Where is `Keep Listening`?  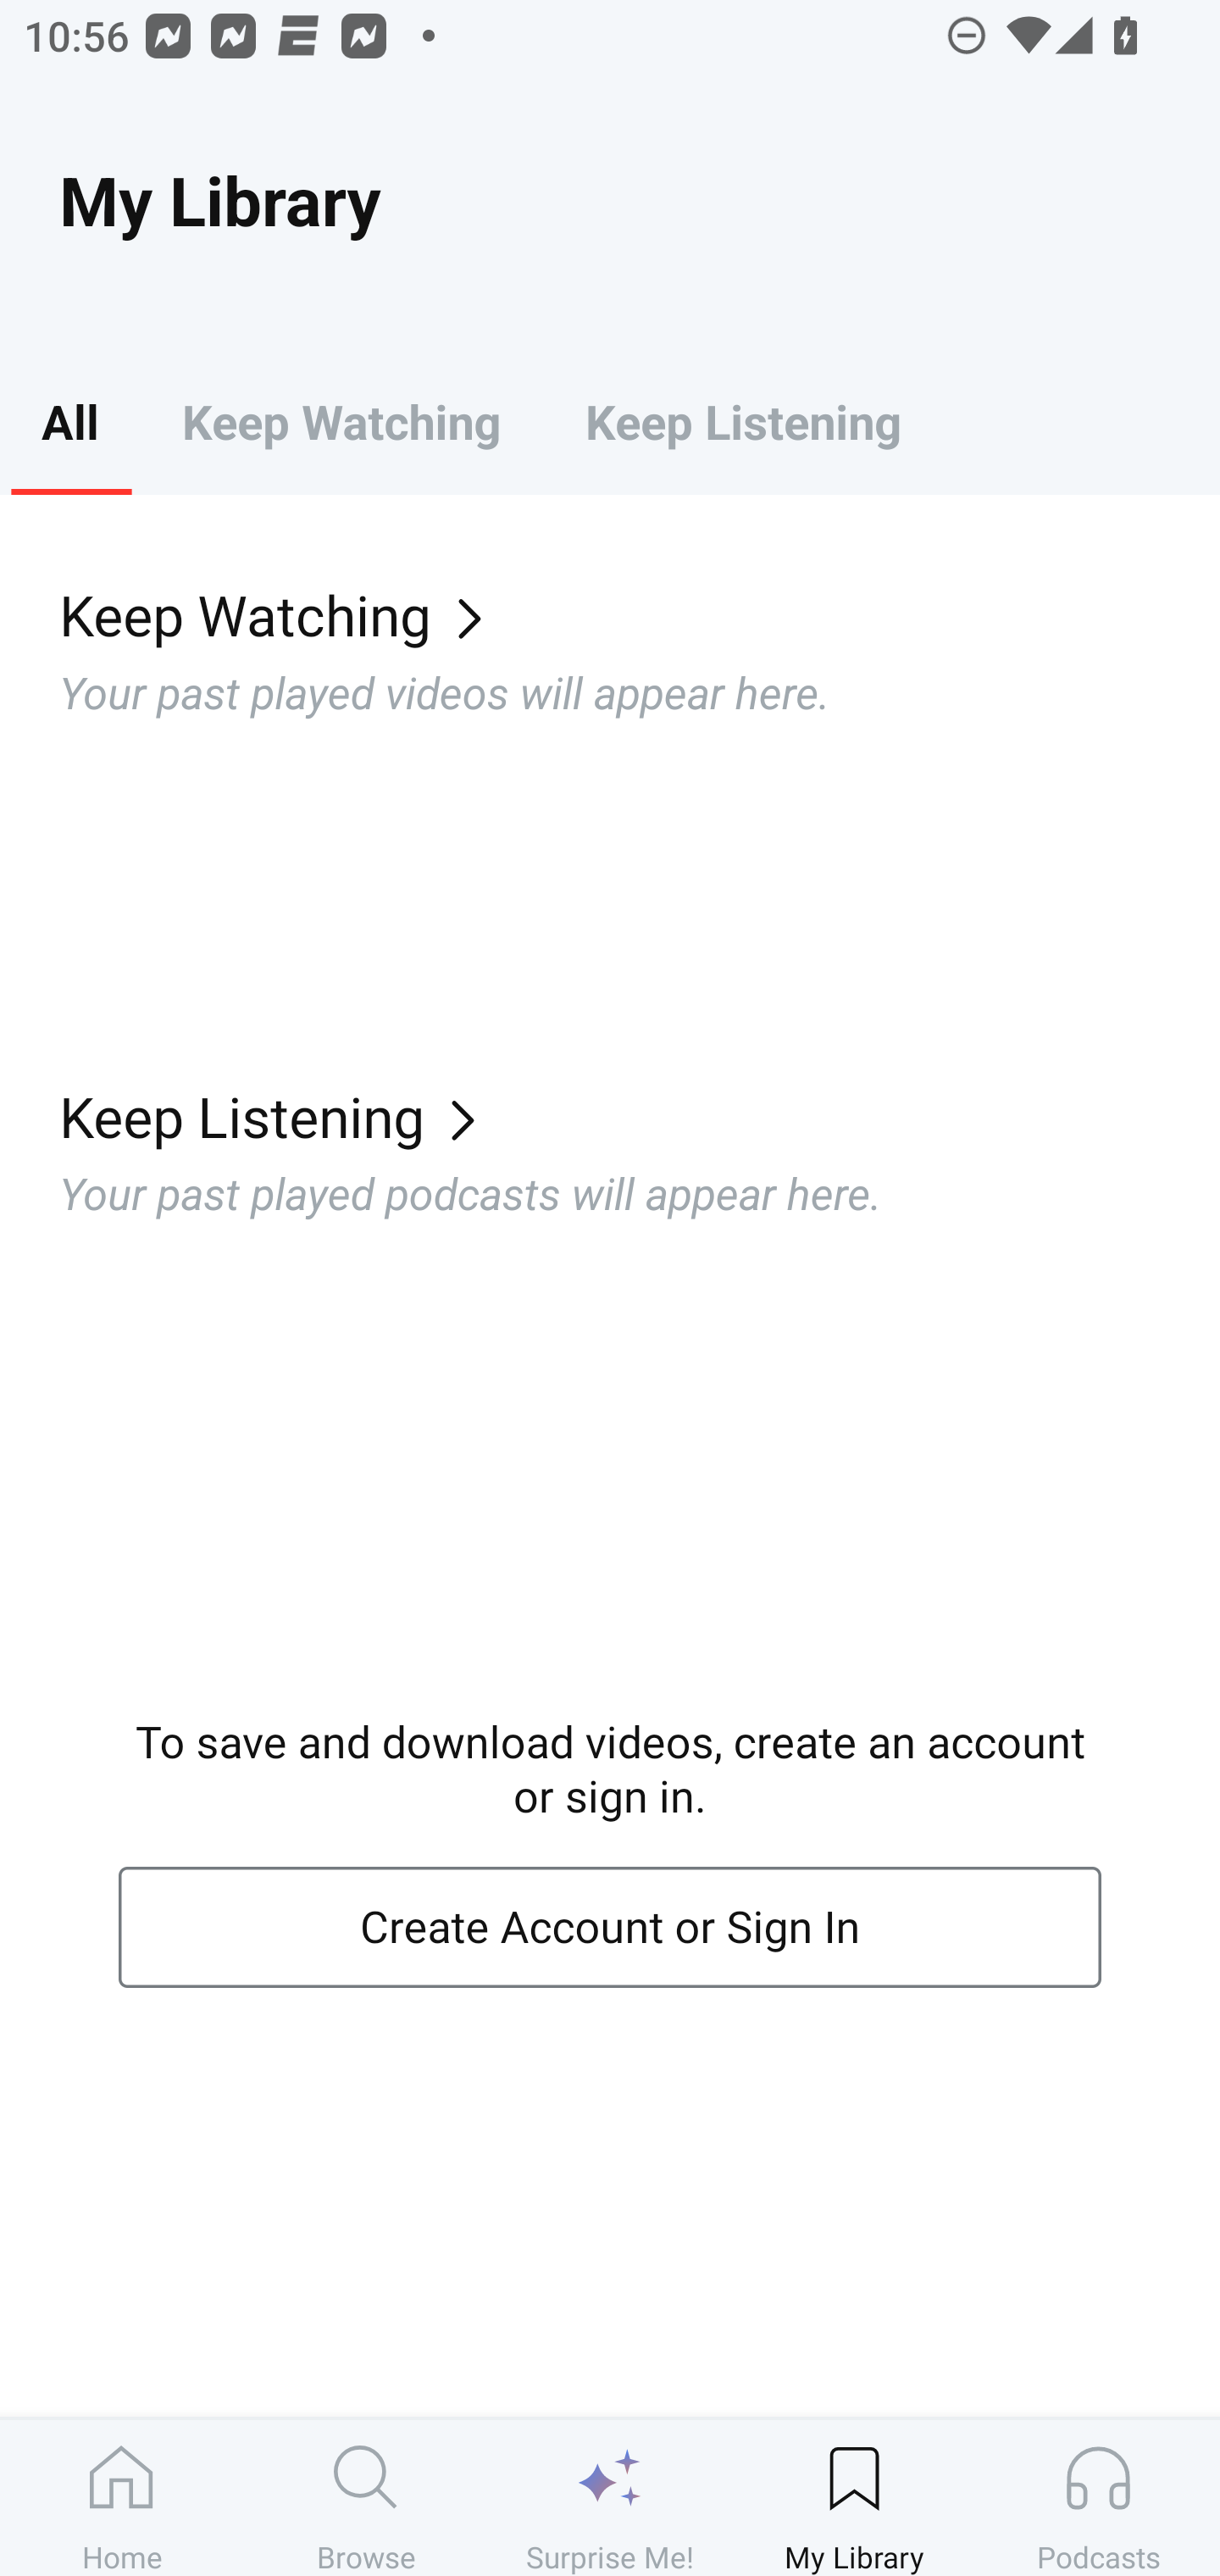 Keep Listening is located at coordinates (742, 420).